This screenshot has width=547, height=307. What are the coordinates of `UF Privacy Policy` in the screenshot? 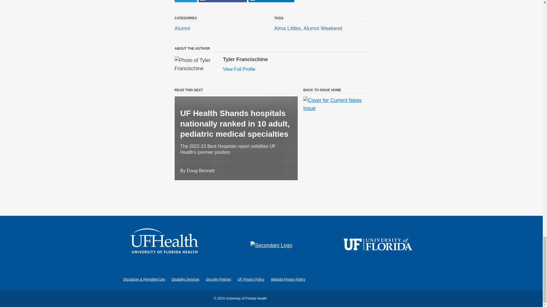 It's located at (251, 279).